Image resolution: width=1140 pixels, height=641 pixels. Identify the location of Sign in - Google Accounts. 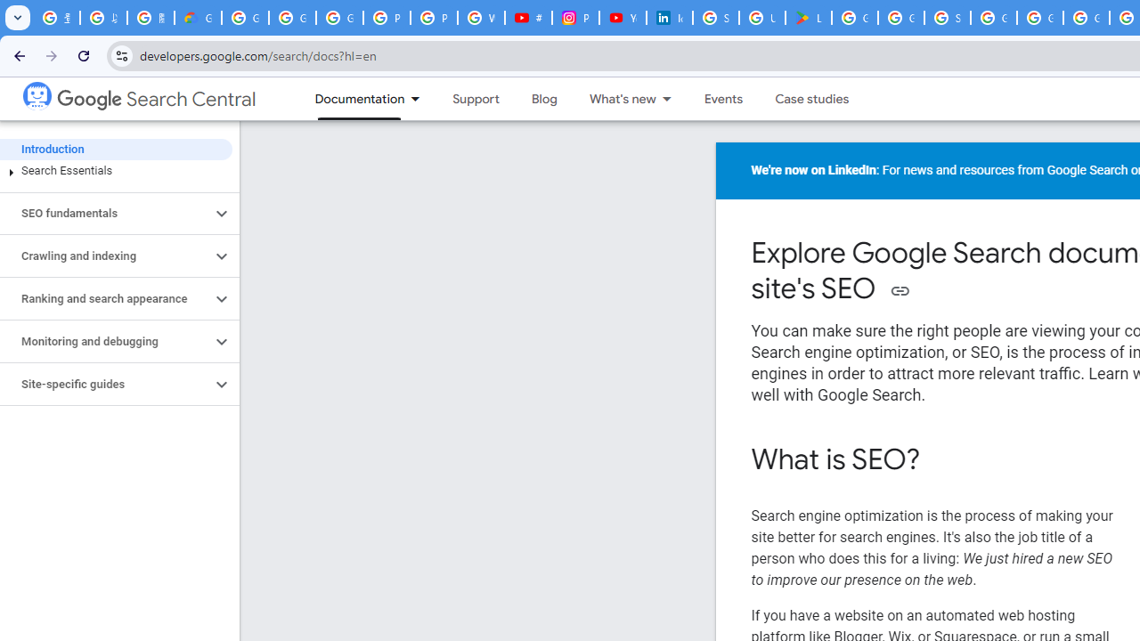
(948, 18).